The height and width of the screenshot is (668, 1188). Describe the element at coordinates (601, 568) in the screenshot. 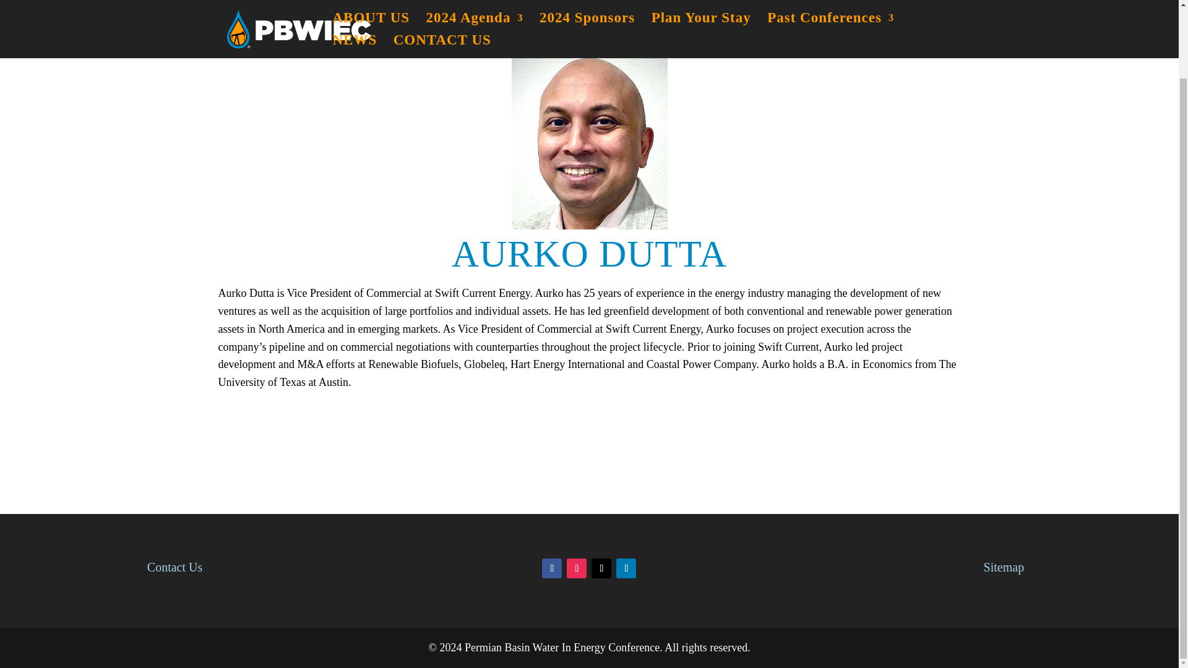

I see `Follow on X` at that location.